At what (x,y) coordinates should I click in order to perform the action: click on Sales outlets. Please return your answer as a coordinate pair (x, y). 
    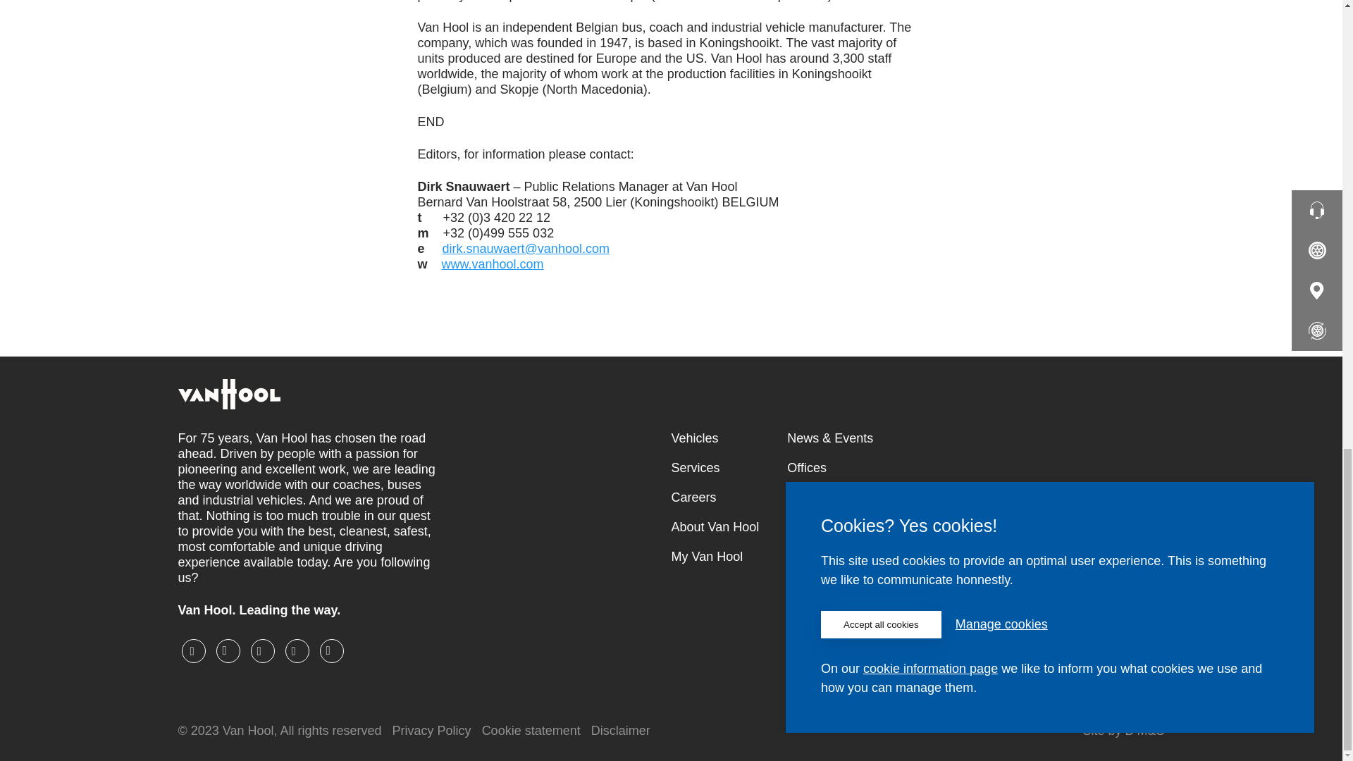
    Looking at the image, I should click on (896, 497).